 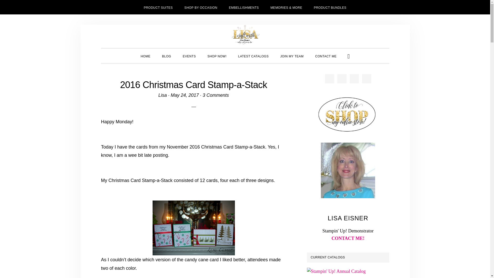 What do you see at coordinates (245, 35) in the screenshot?
I see `LISA EISNER - STAMPIN' UP! DEMONSTRATOR` at bounding box center [245, 35].